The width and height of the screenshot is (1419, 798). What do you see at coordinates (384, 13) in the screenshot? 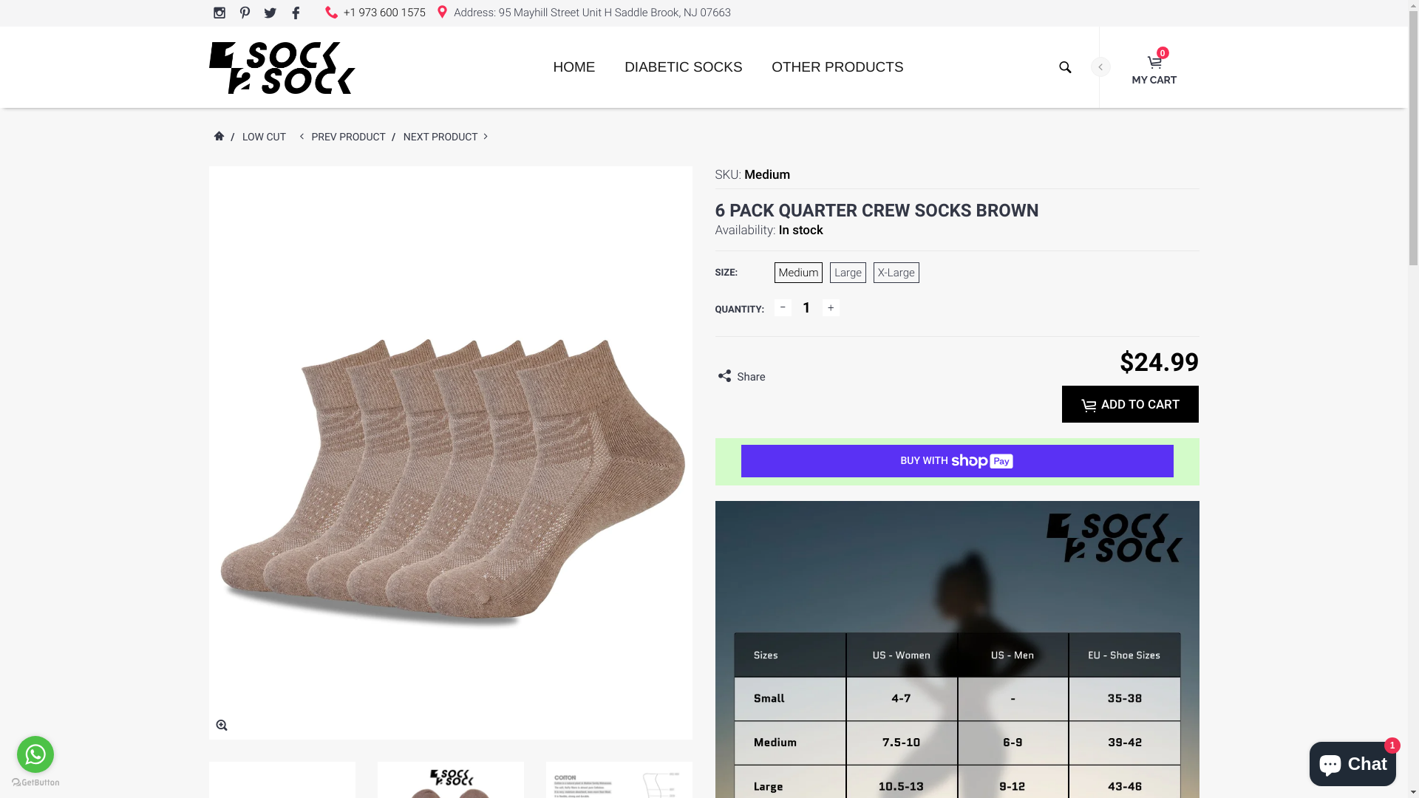
I see `+1 973 600 1575` at bounding box center [384, 13].